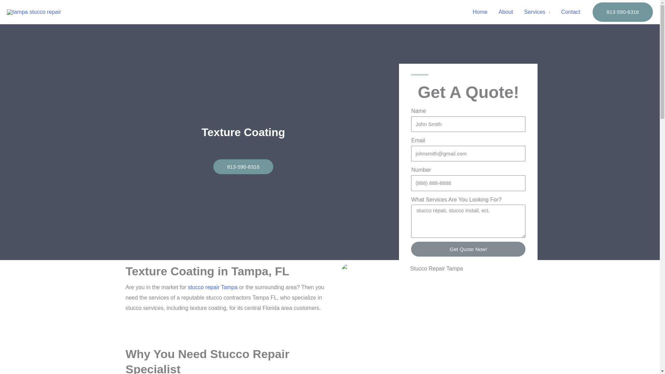 The image size is (665, 374). I want to click on stucco repair Tampa, so click(212, 287).